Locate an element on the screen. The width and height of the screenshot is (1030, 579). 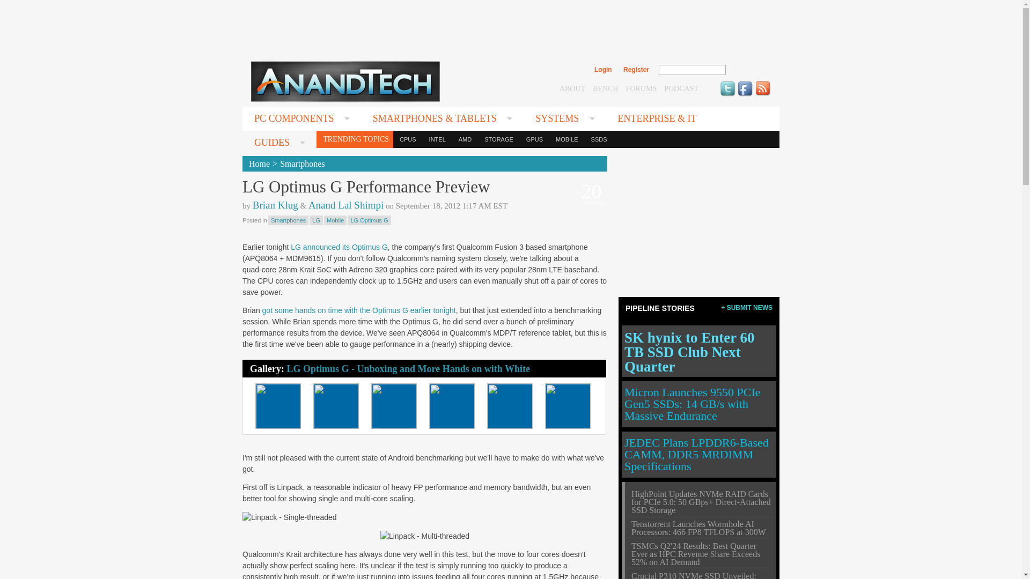
search is located at coordinates (749, 70).